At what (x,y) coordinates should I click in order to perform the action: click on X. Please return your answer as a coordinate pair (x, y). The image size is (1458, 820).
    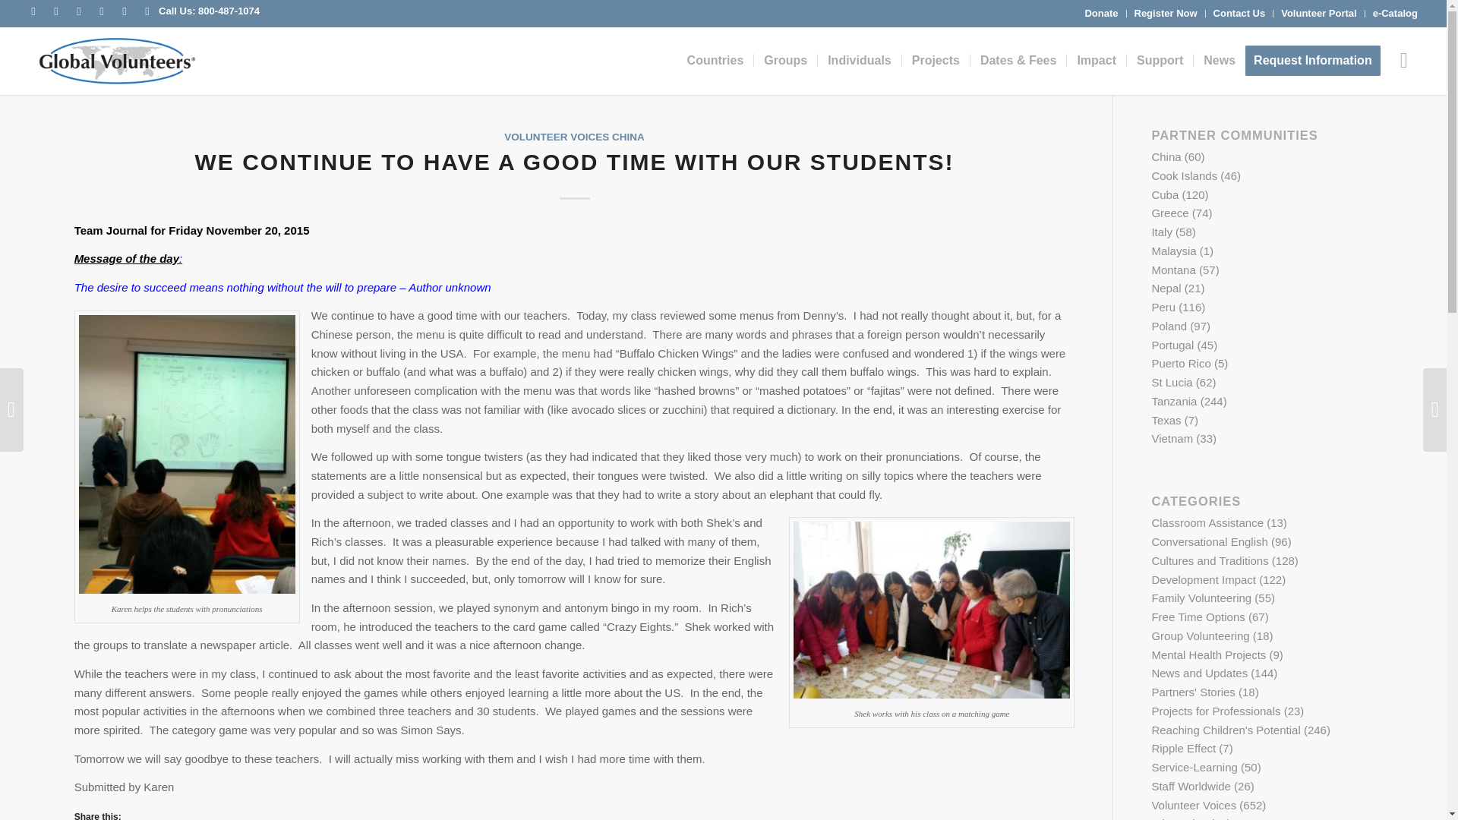
    Looking at the image, I should click on (56, 11).